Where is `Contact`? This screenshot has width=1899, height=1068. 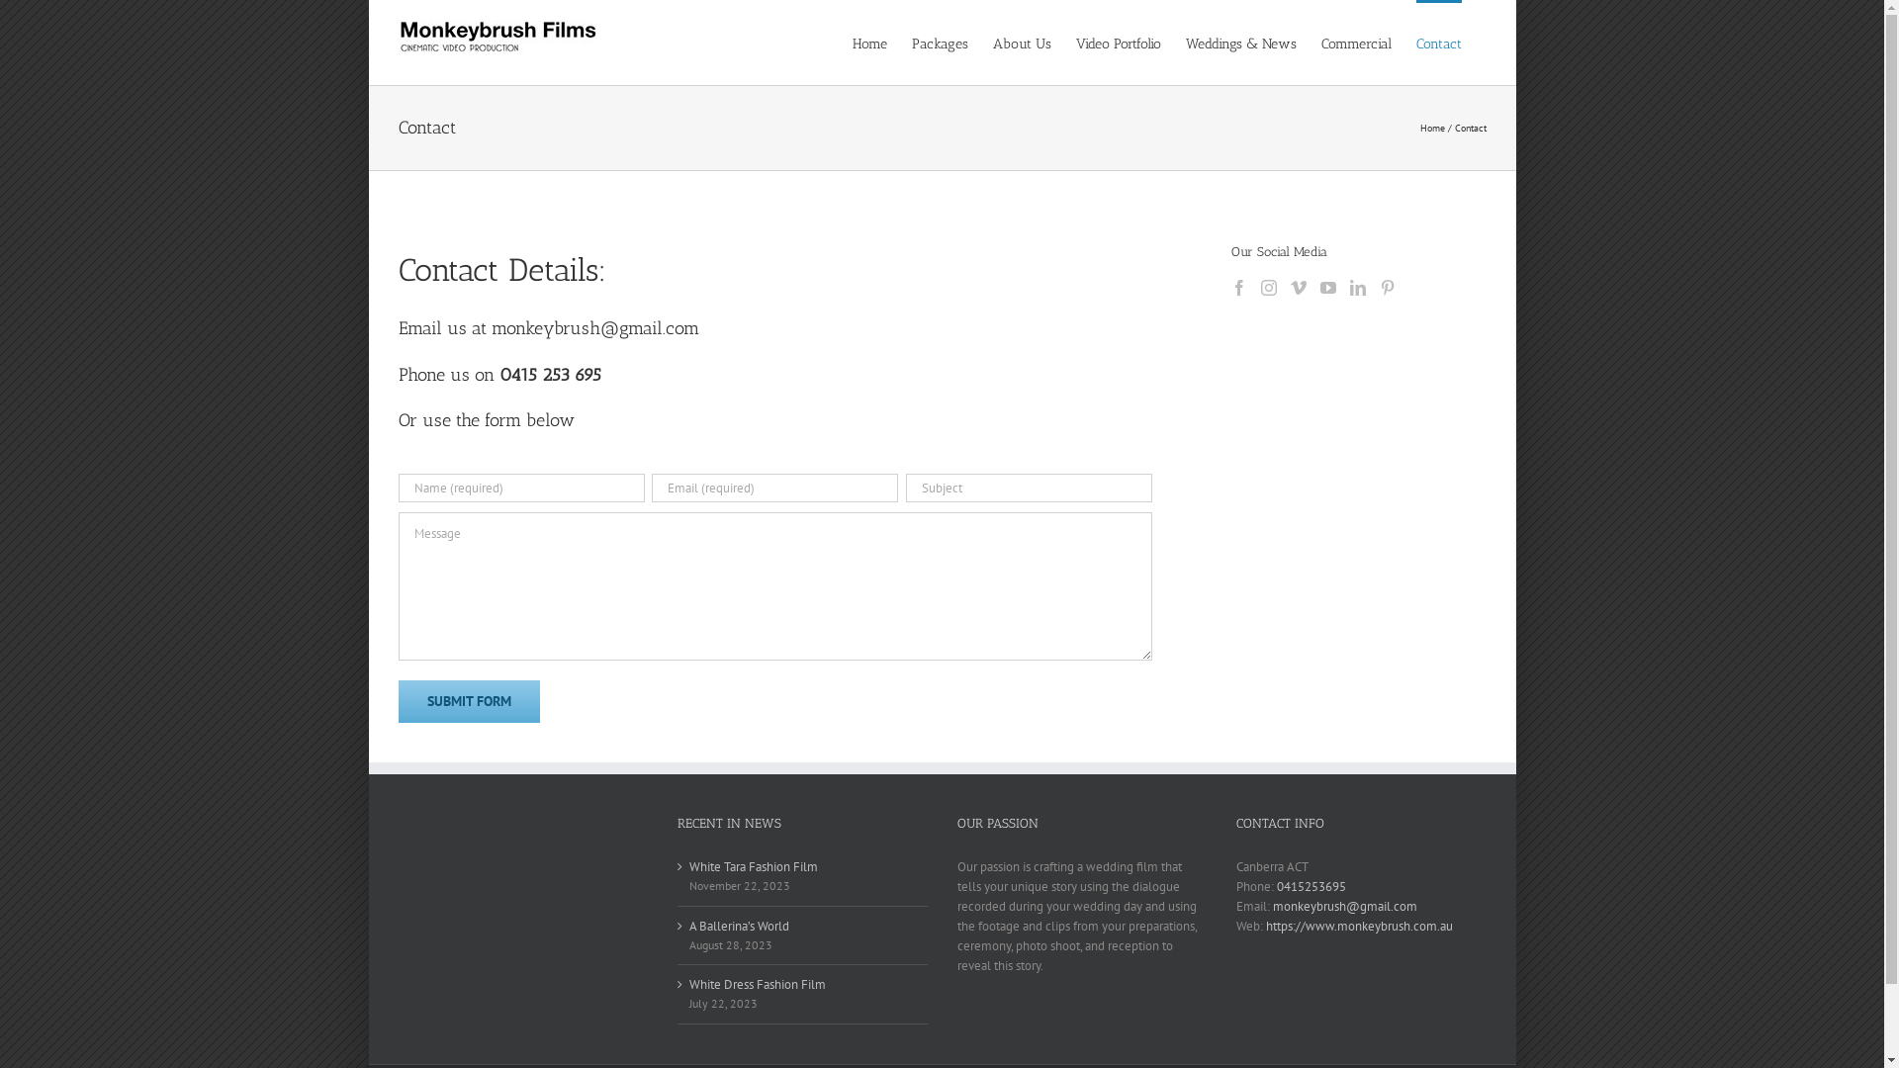
Contact is located at coordinates (1439, 43).